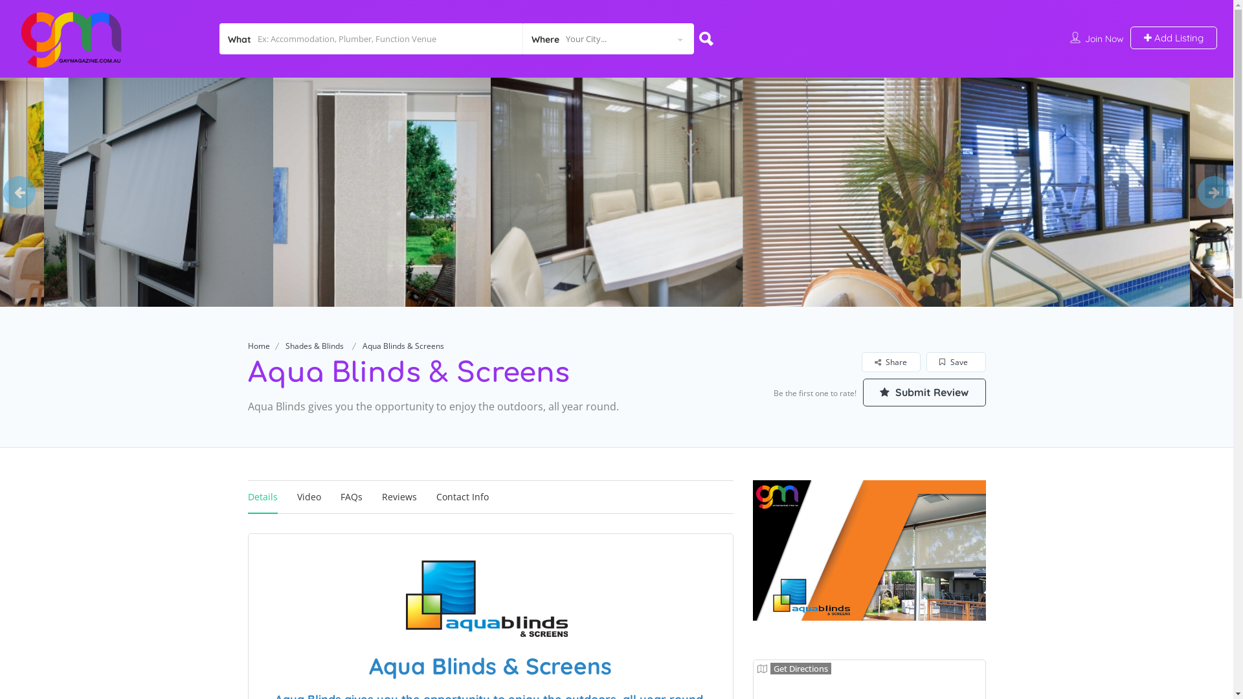 The height and width of the screenshot is (699, 1243). Describe the element at coordinates (1104, 39) in the screenshot. I see `Join Now` at that location.